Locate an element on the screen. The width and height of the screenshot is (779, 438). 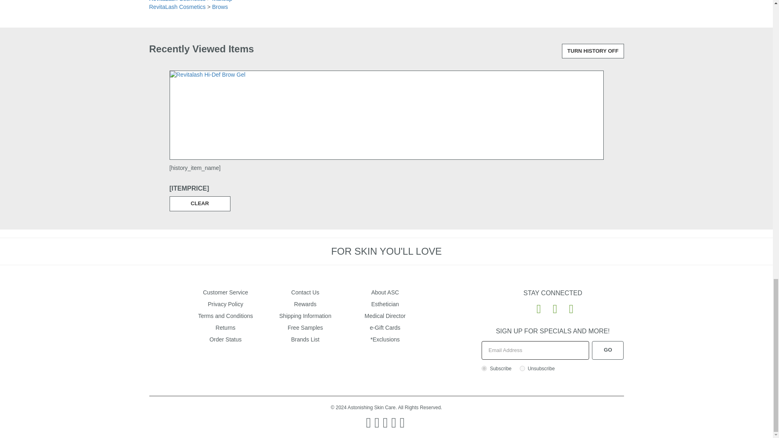
0 is located at coordinates (522, 368).